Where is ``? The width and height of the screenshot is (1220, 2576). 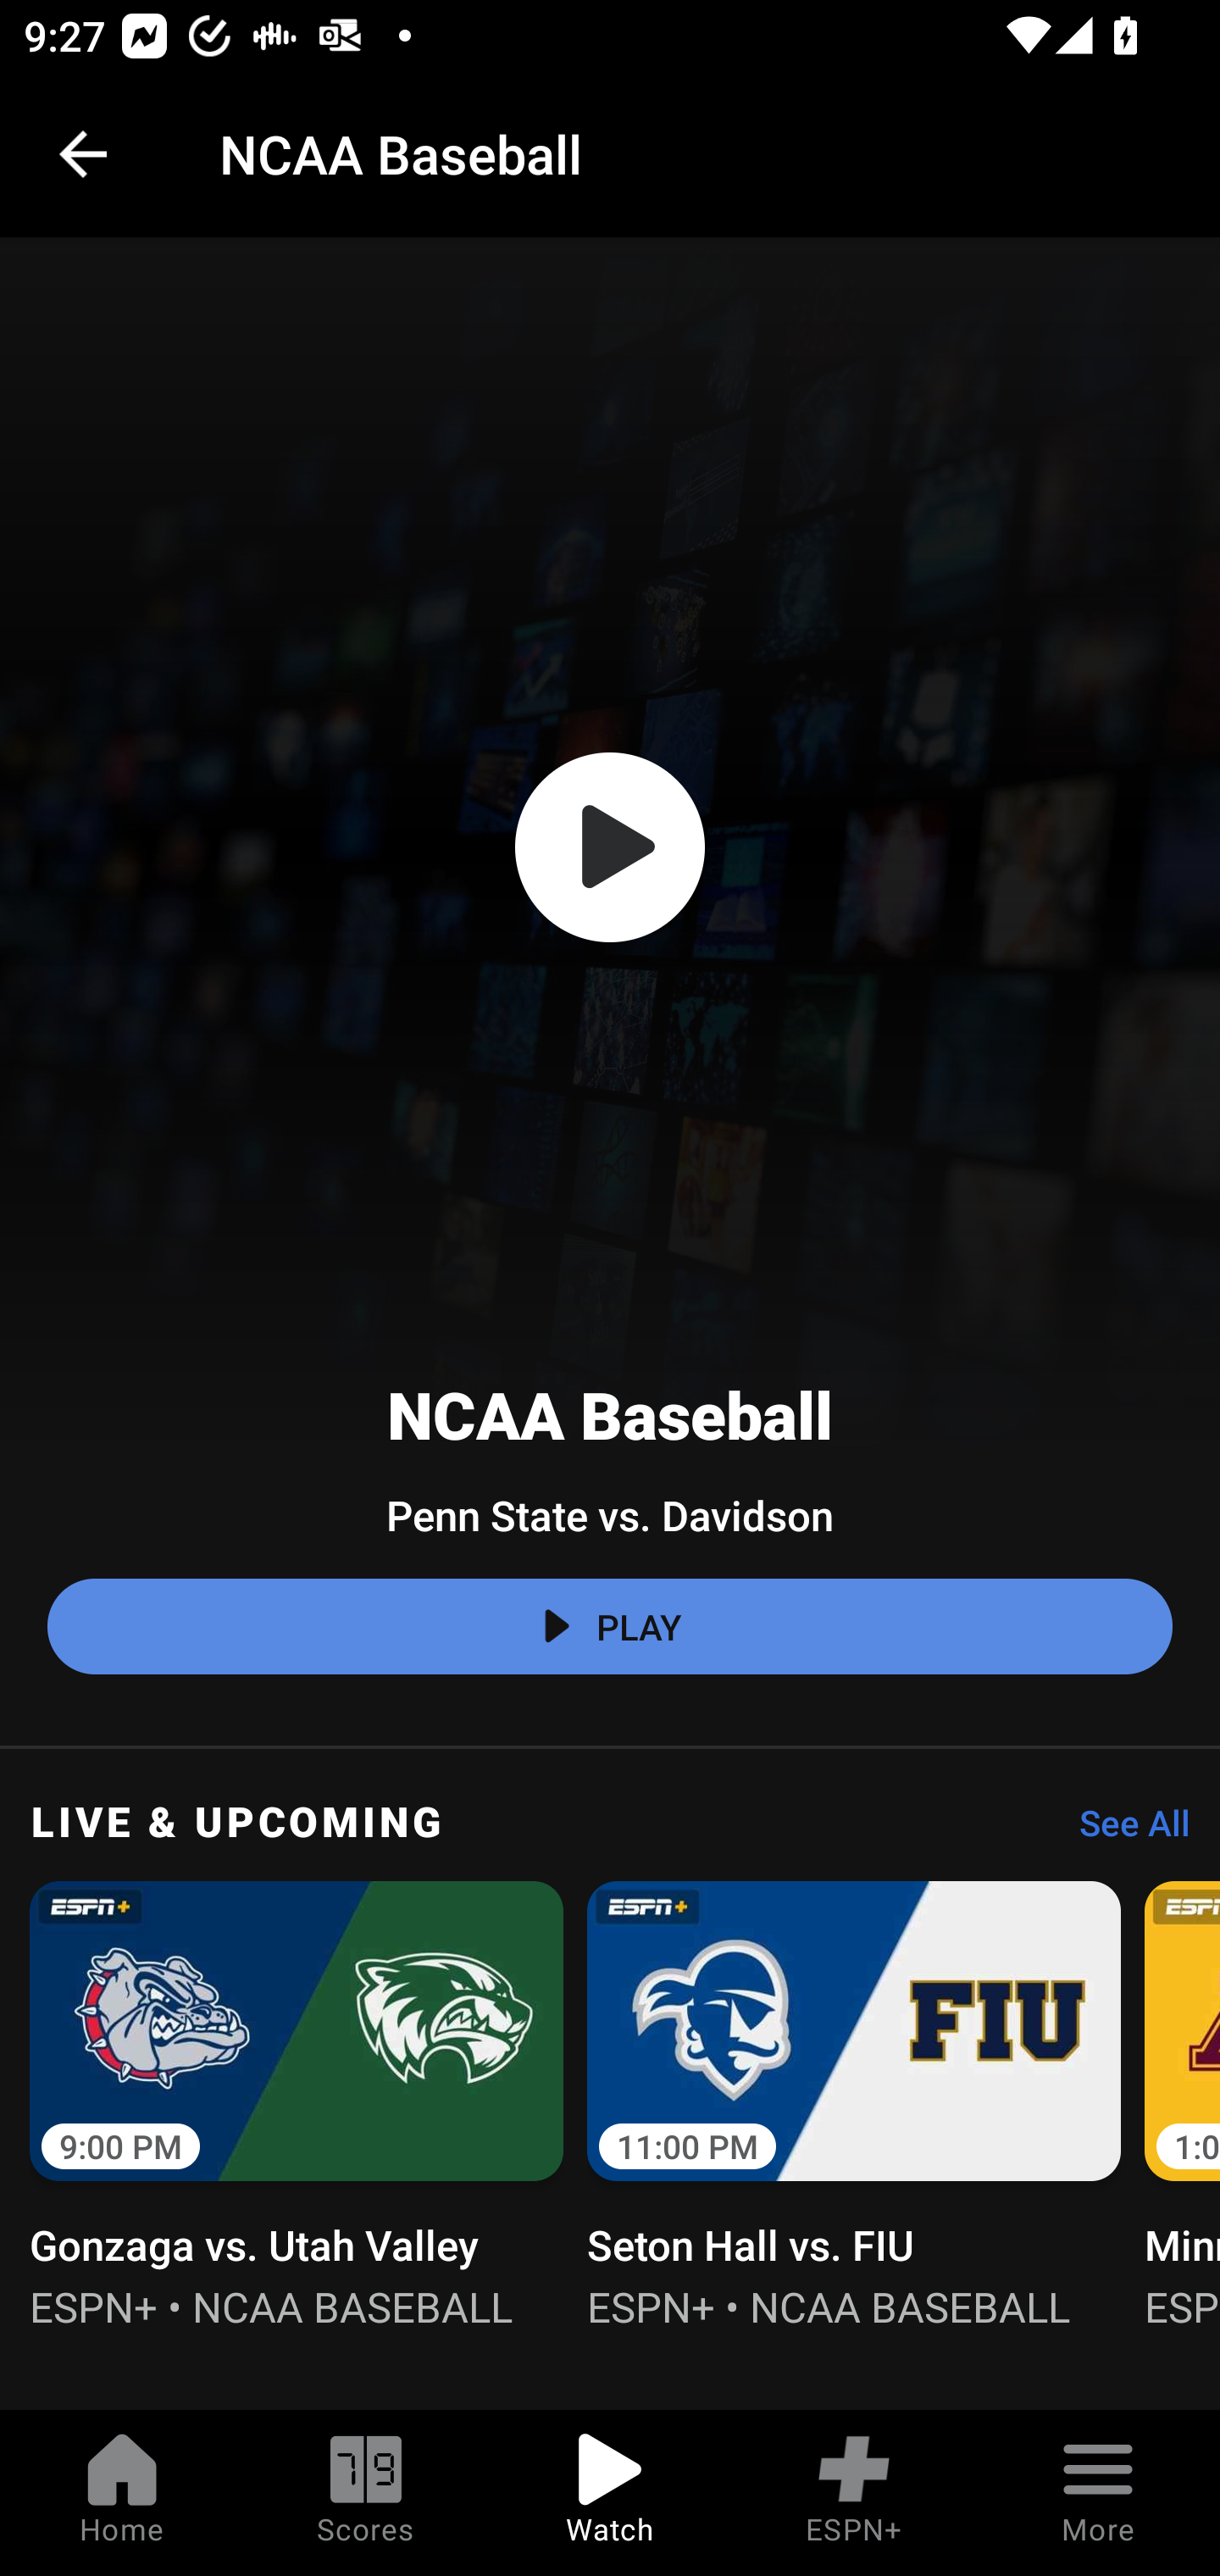
 is located at coordinates (610, 847).